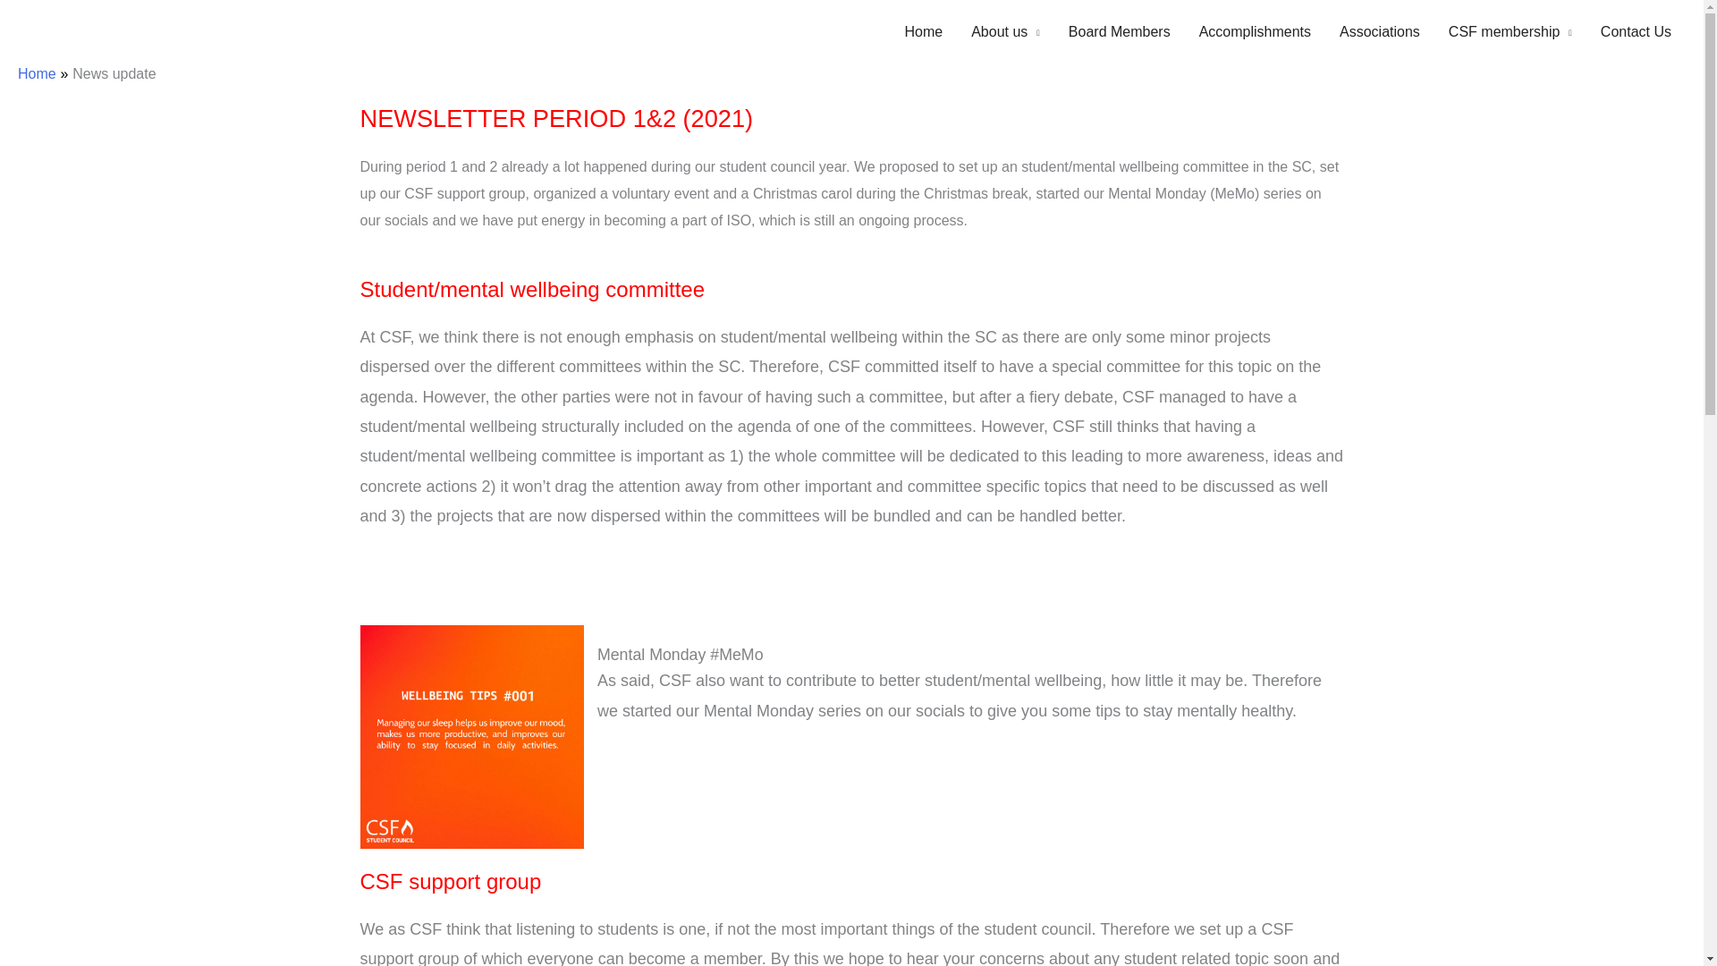  What do you see at coordinates (1119, 32) in the screenshot?
I see `Board Members` at bounding box center [1119, 32].